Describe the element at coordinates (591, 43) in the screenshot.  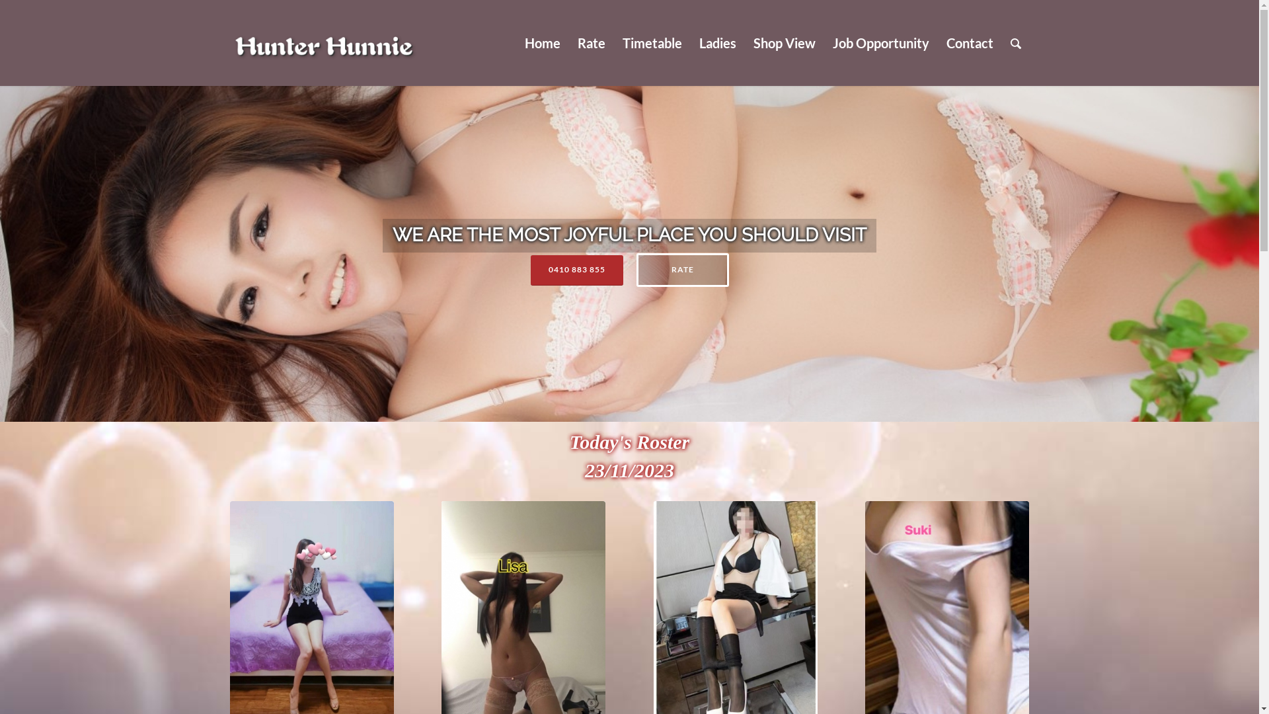
I see `Rate` at that location.